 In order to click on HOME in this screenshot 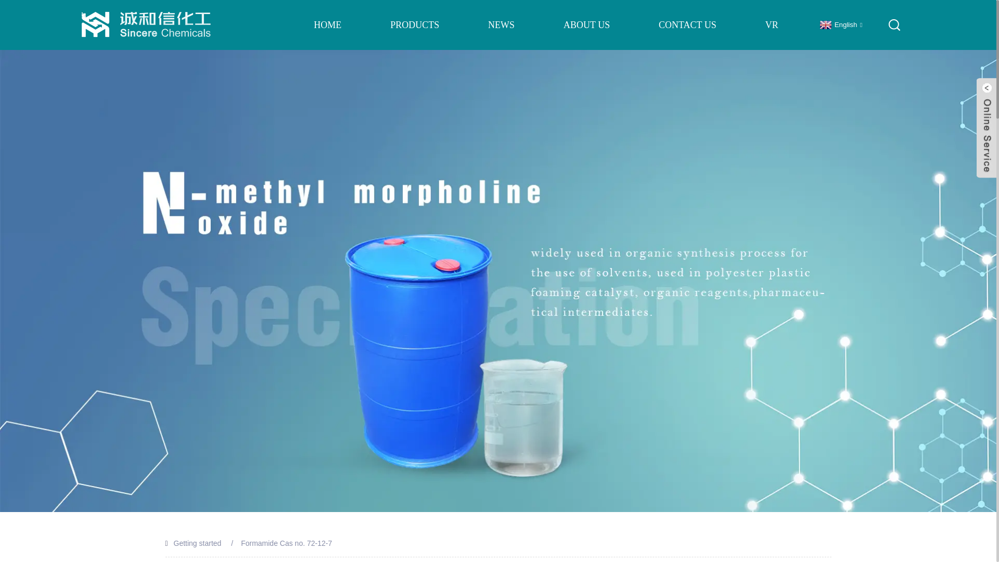, I will do `click(327, 25)`.